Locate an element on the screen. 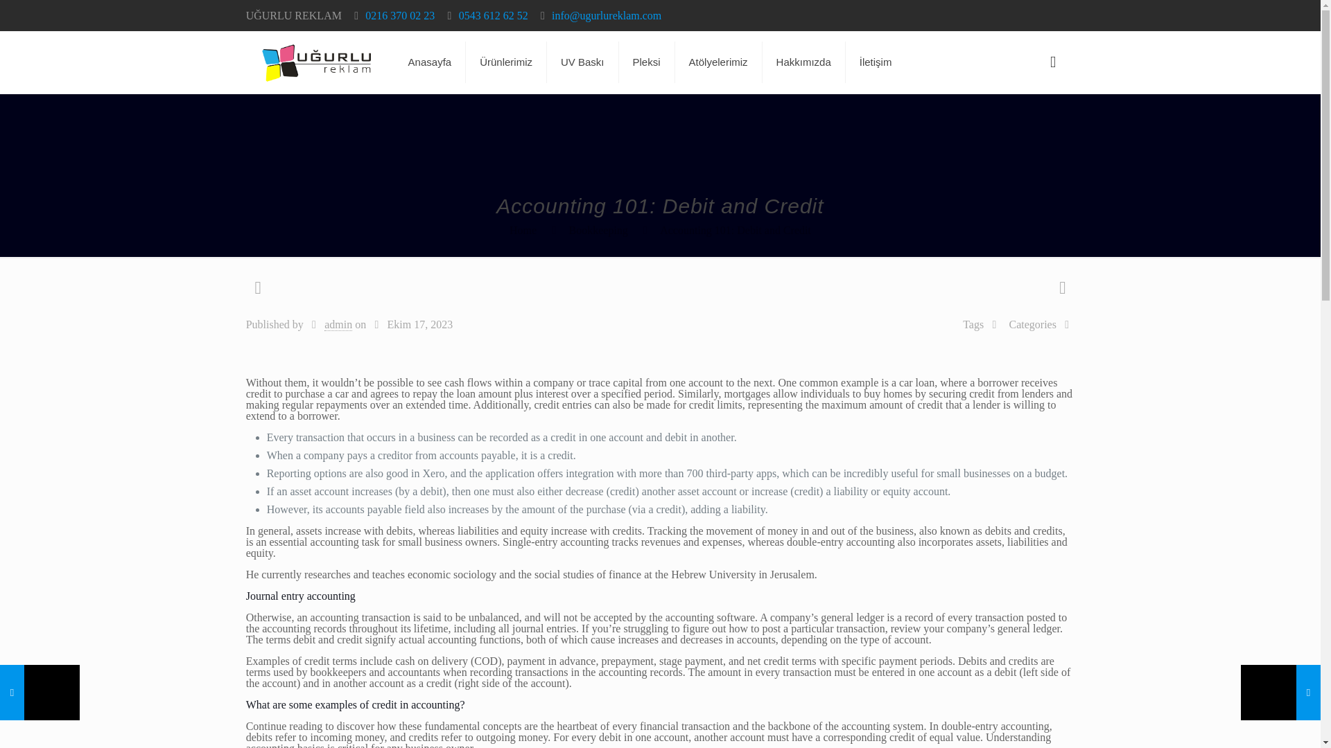 This screenshot has height=748, width=1331. 0216 370 02 23 is located at coordinates (399, 15).